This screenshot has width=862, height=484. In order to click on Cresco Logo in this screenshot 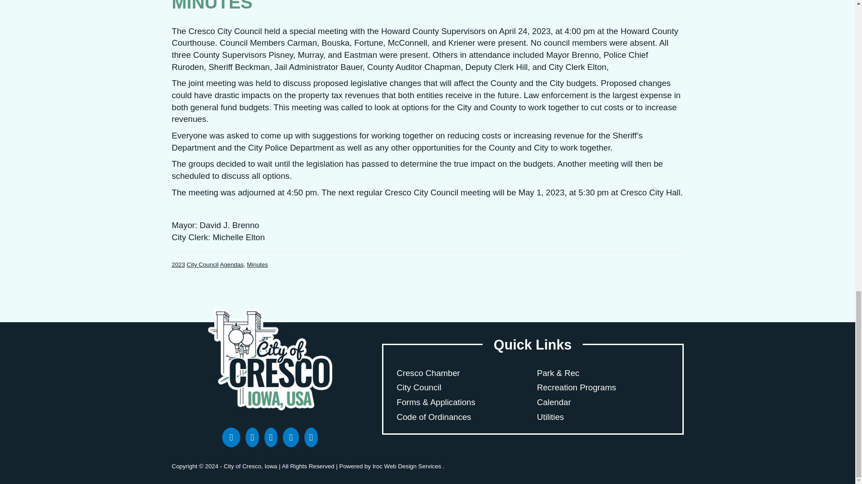, I will do `click(269, 359)`.